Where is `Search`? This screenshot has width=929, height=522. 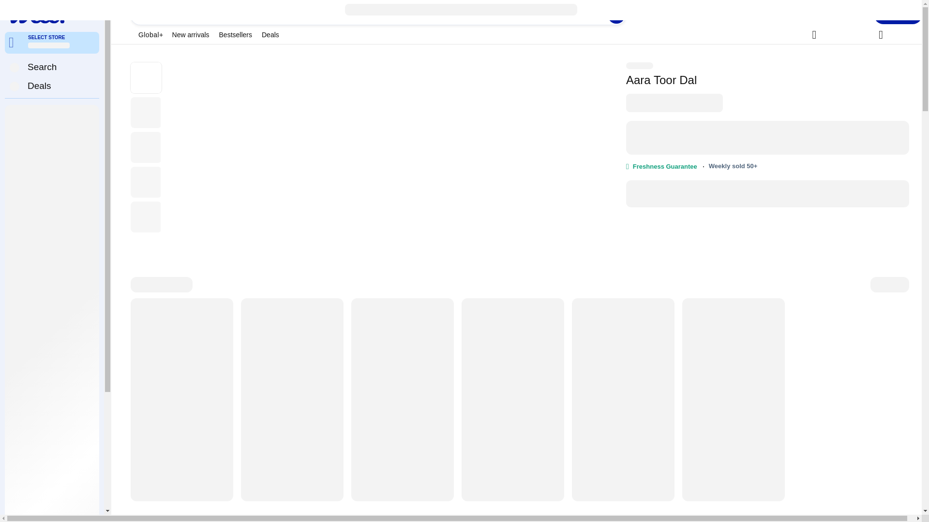 Search is located at coordinates (616, 14).